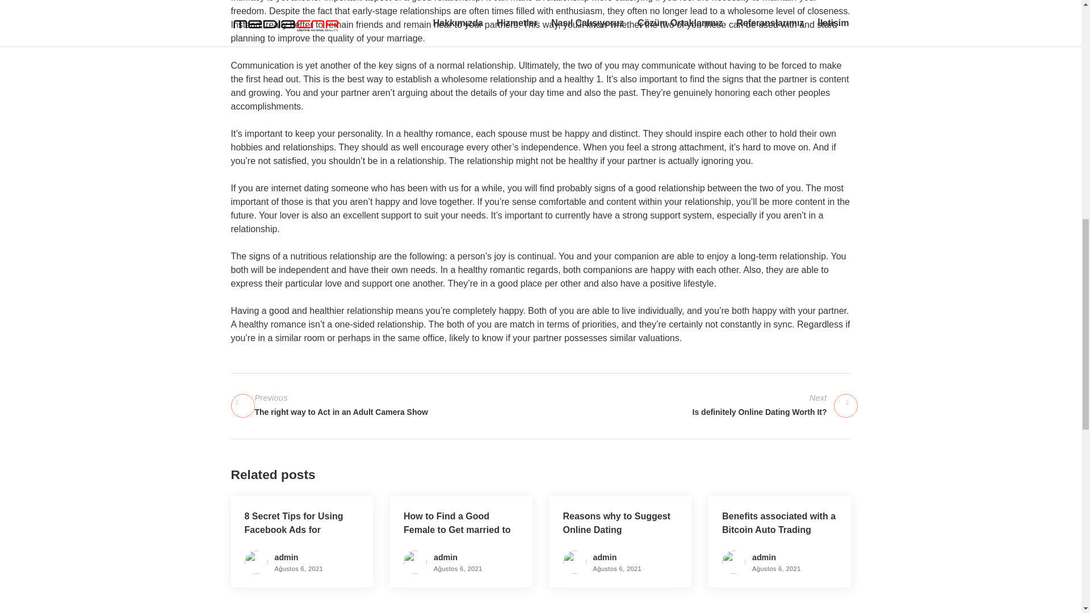 This screenshot has height=613, width=1090. What do you see at coordinates (695, 405) in the screenshot?
I see `admin` at bounding box center [695, 405].